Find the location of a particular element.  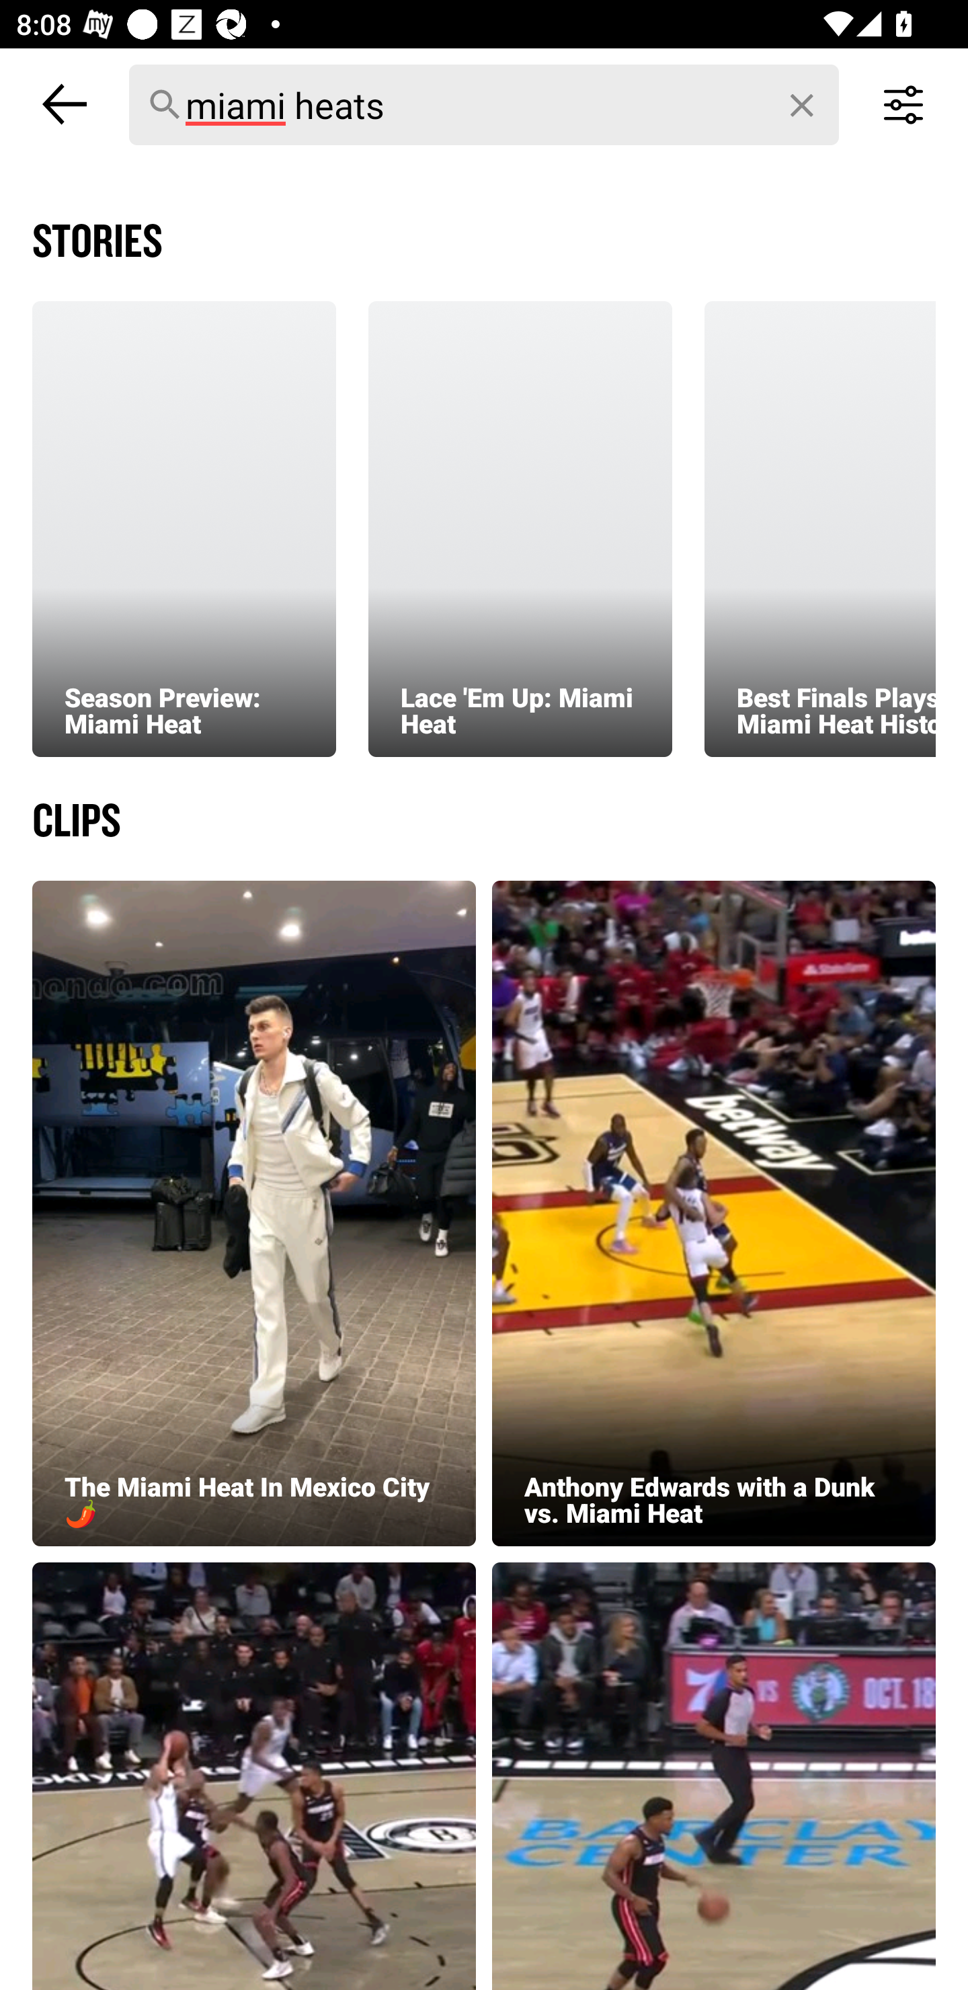

search miami heats clear is located at coordinates (484, 104).